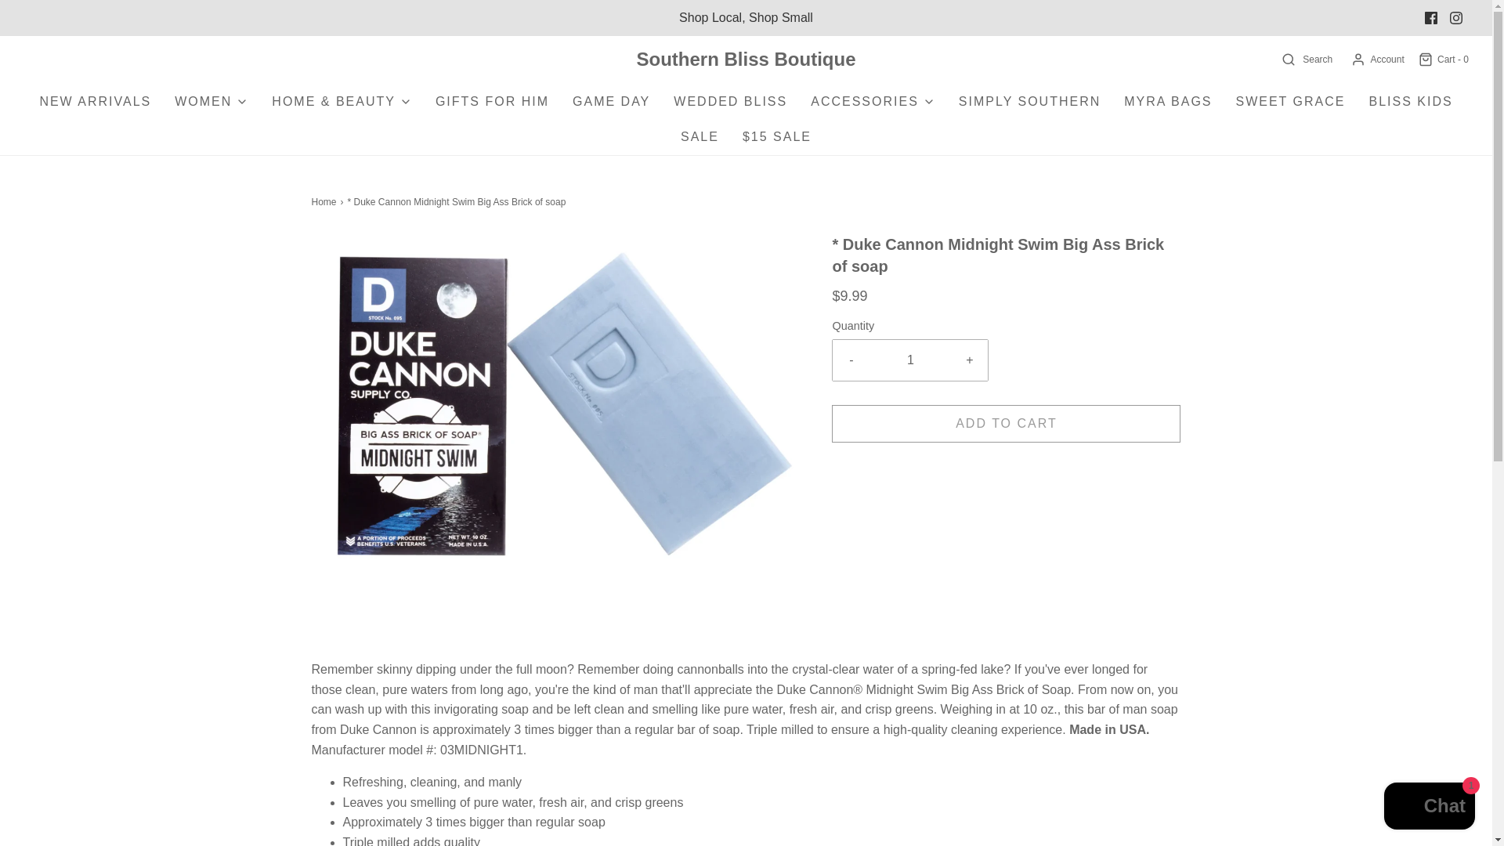 This screenshot has height=846, width=1504. Describe the element at coordinates (1429, 808) in the screenshot. I see `Shopify online store chat` at that location.